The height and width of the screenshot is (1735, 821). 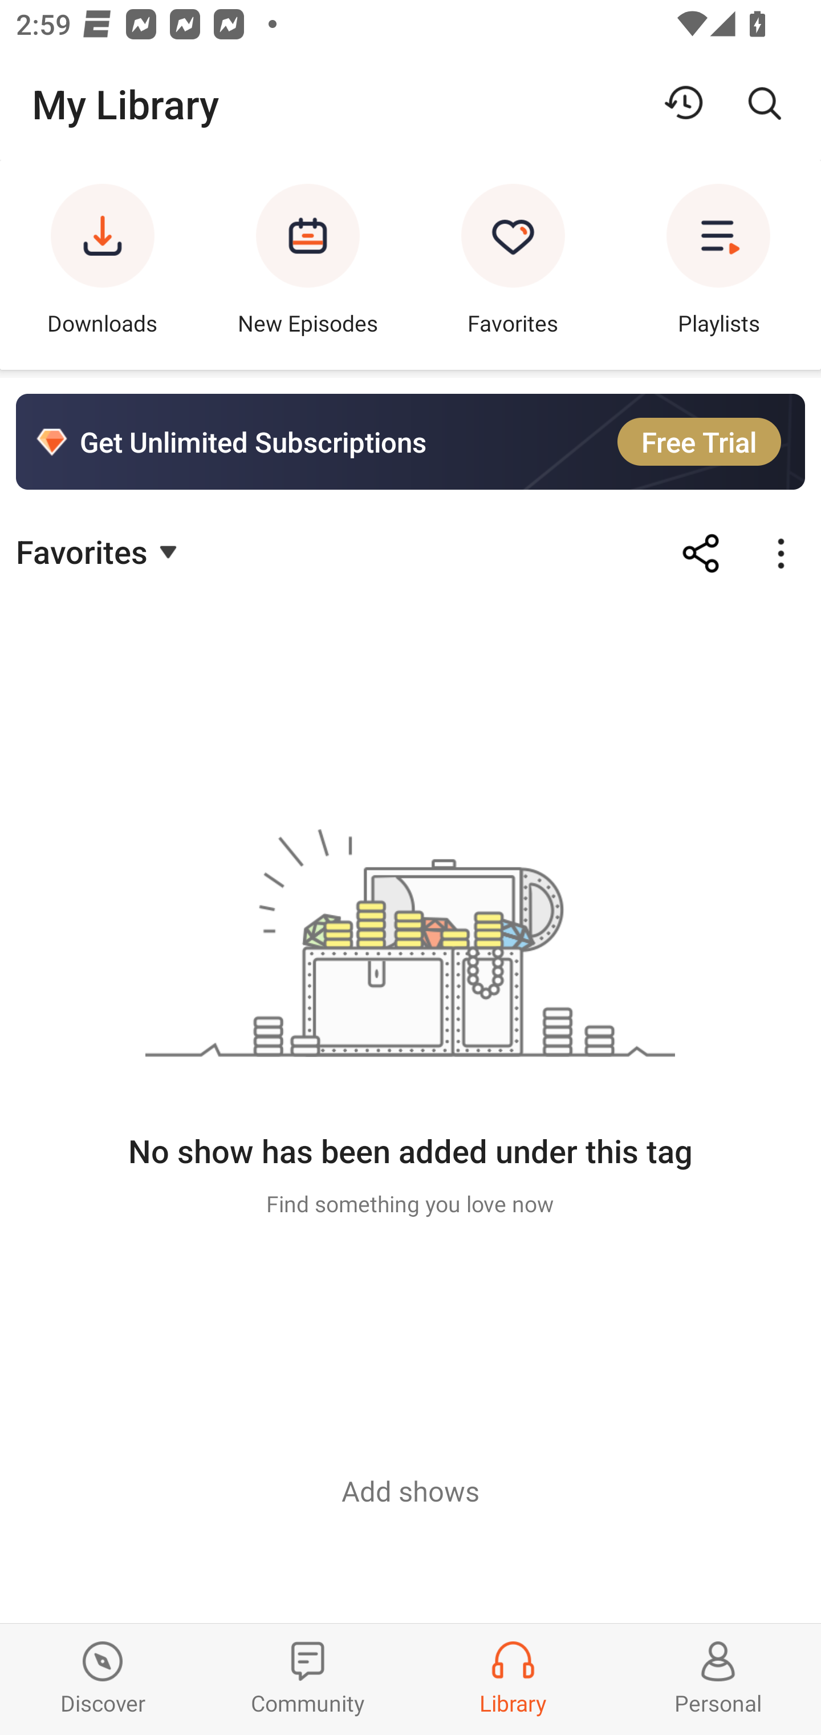 I want to click on Community, so click(x=308, y=1679).